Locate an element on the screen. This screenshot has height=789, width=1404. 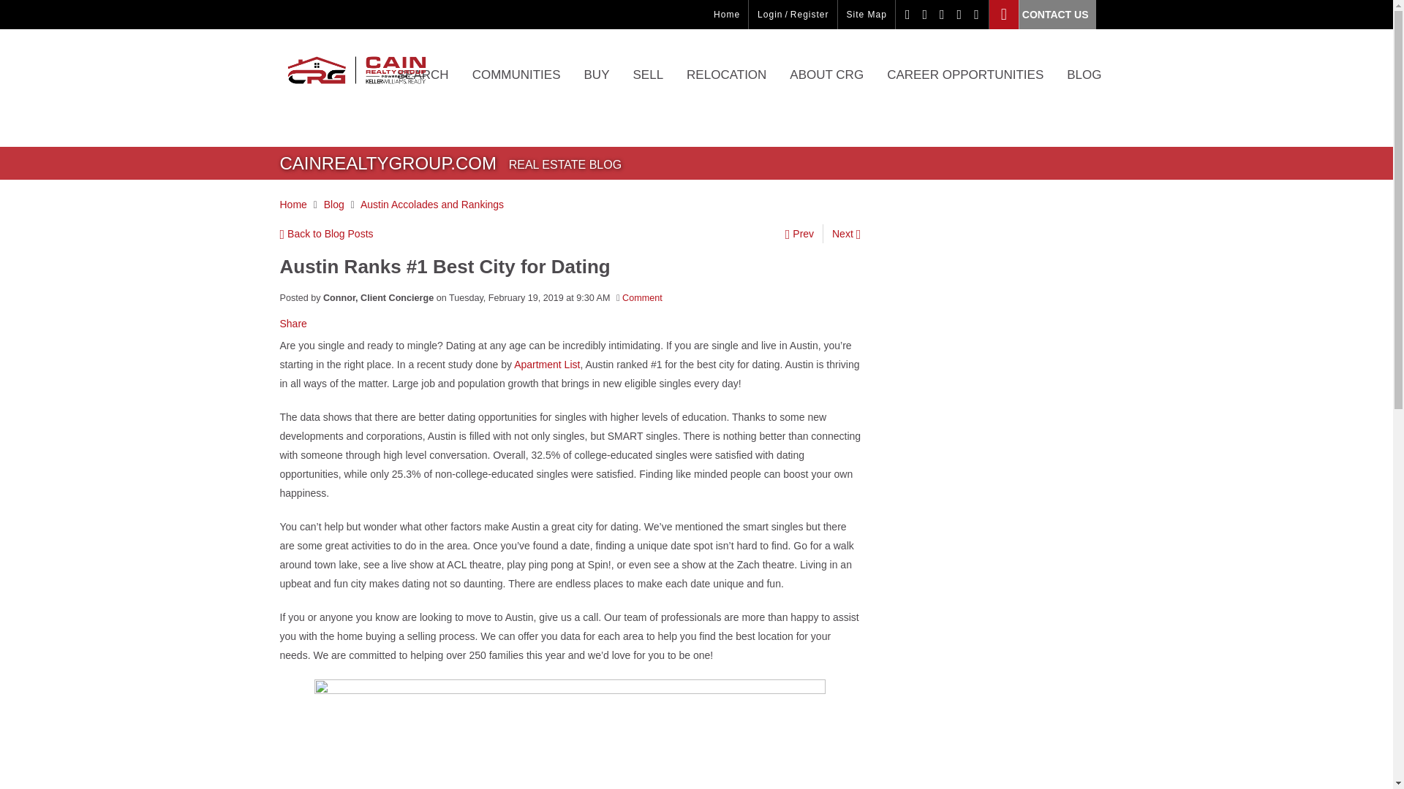
COMMUNITIES is located at coordinates (516, 86).